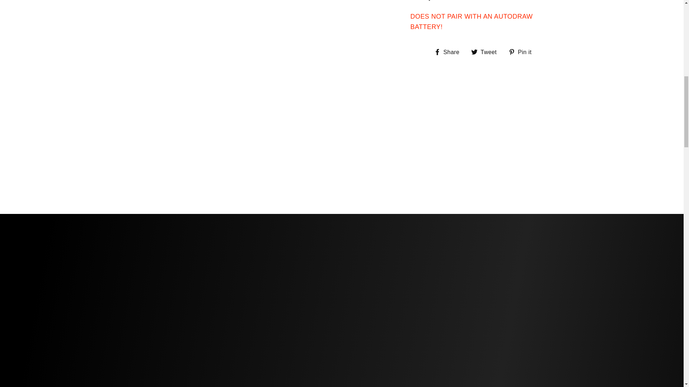  I want to click on Tweet on Twitter, so click(487, 52).